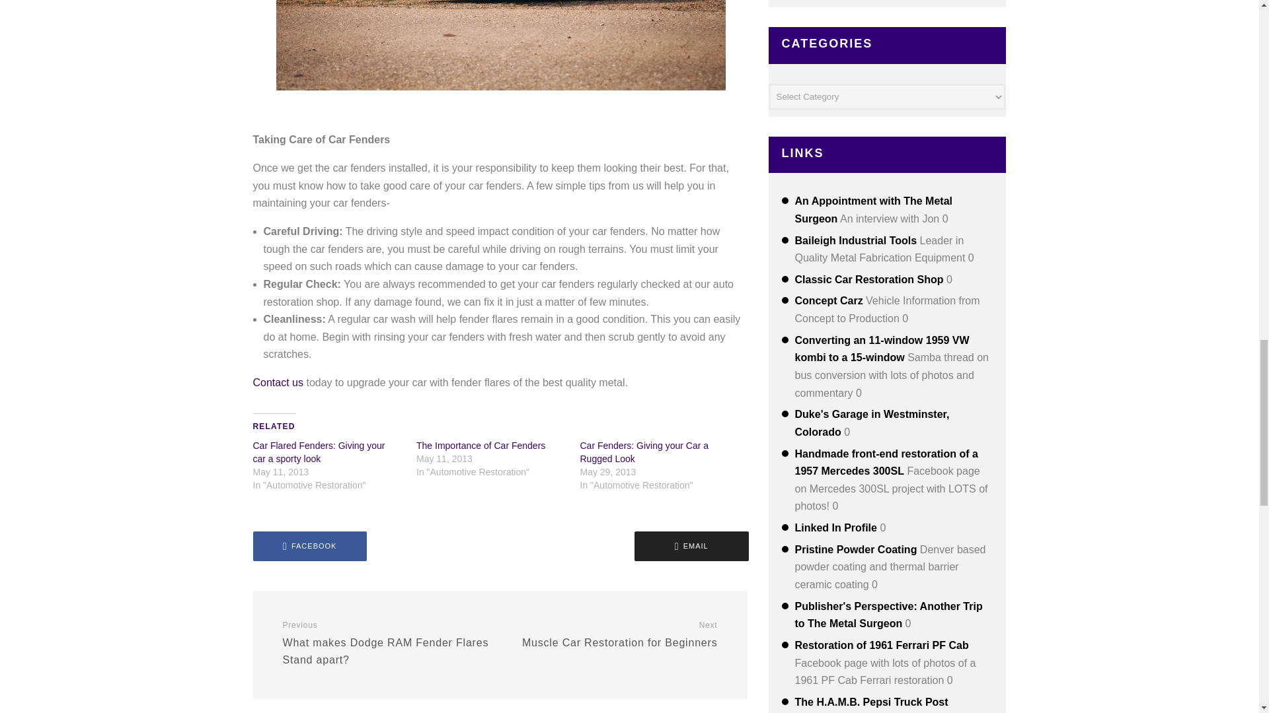 This screenshot has height=713, width=1269. I want to click on Vehicle Information from Concept to Production, so click(309, 545).